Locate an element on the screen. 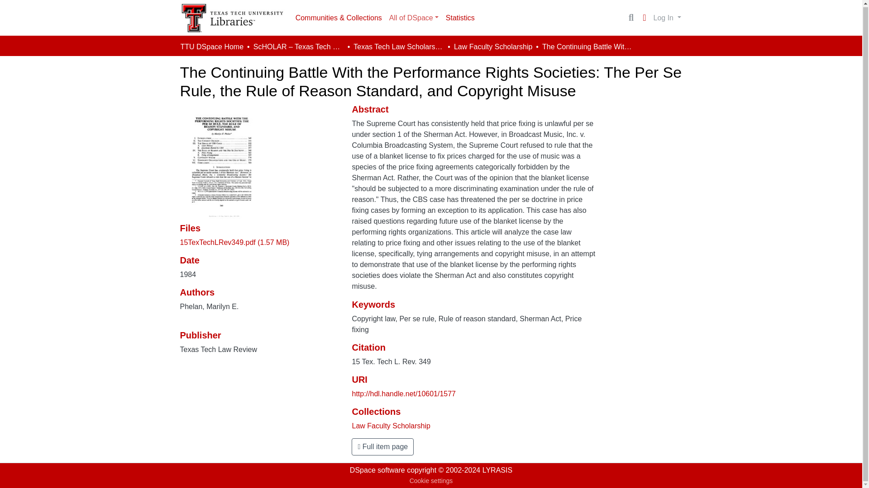 This screenshot has height=488, width=869. Cookie settings is located at coordinates (431, 481).